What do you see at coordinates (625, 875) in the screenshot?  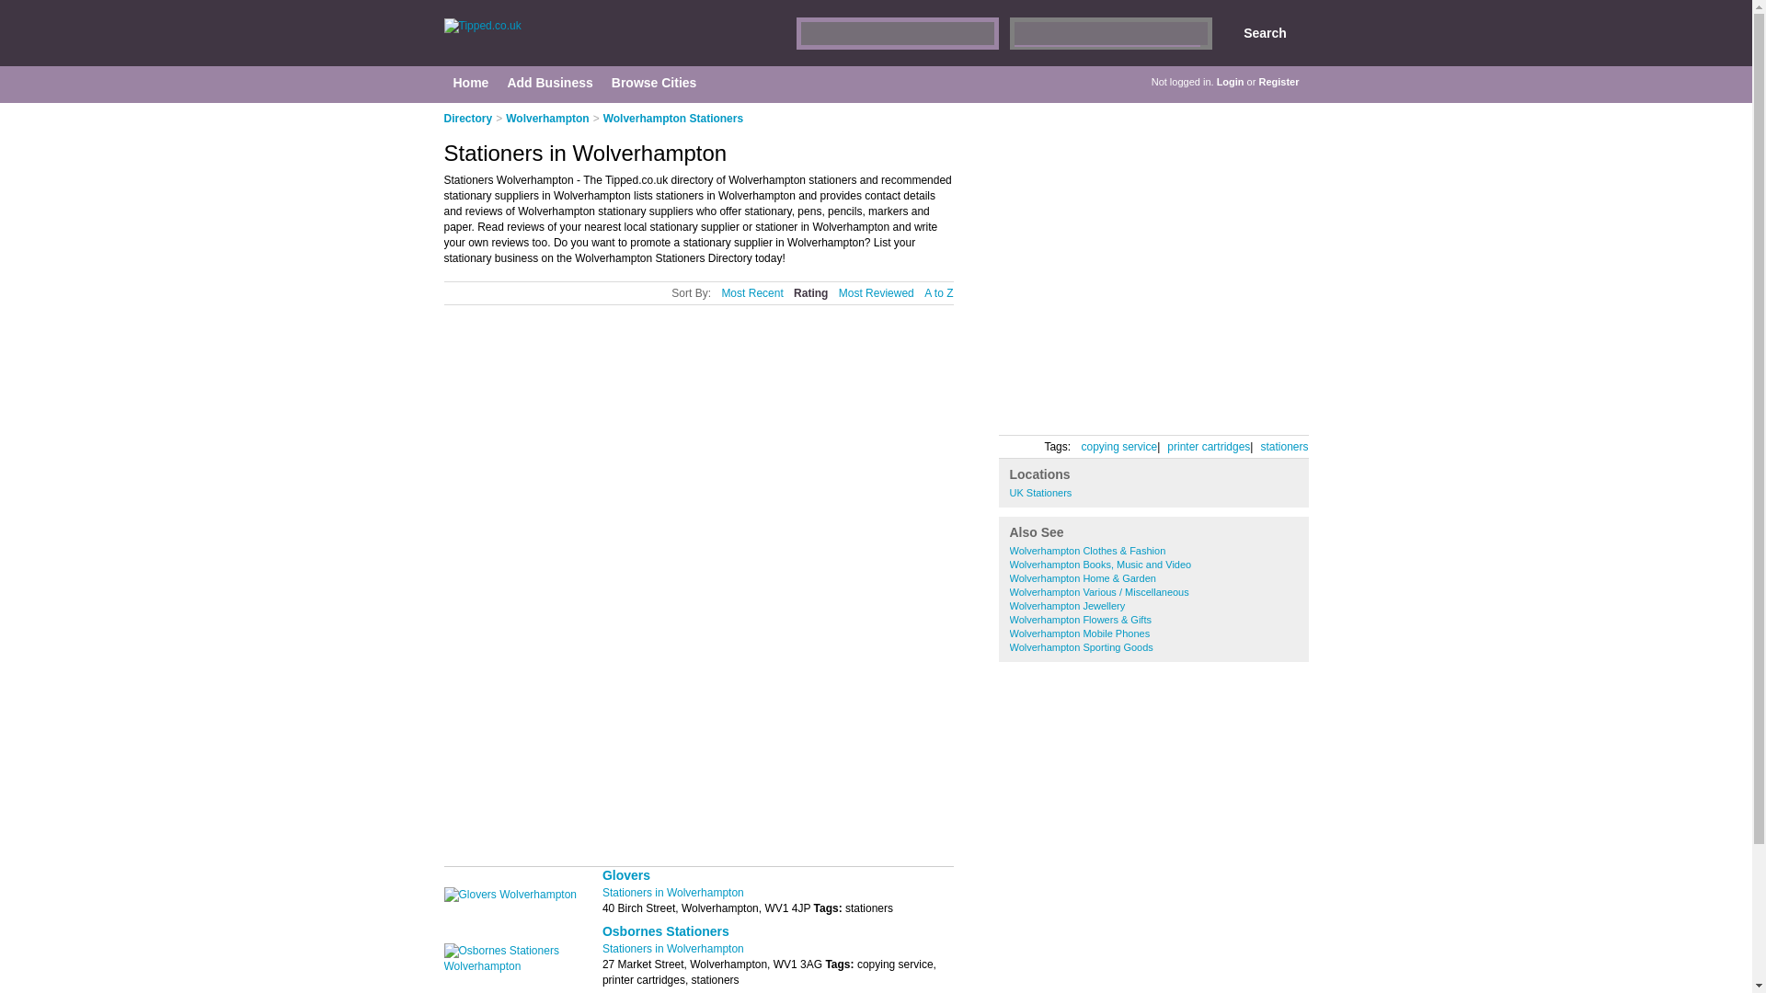 I see `Glovers` at bounding box center [625, 875].